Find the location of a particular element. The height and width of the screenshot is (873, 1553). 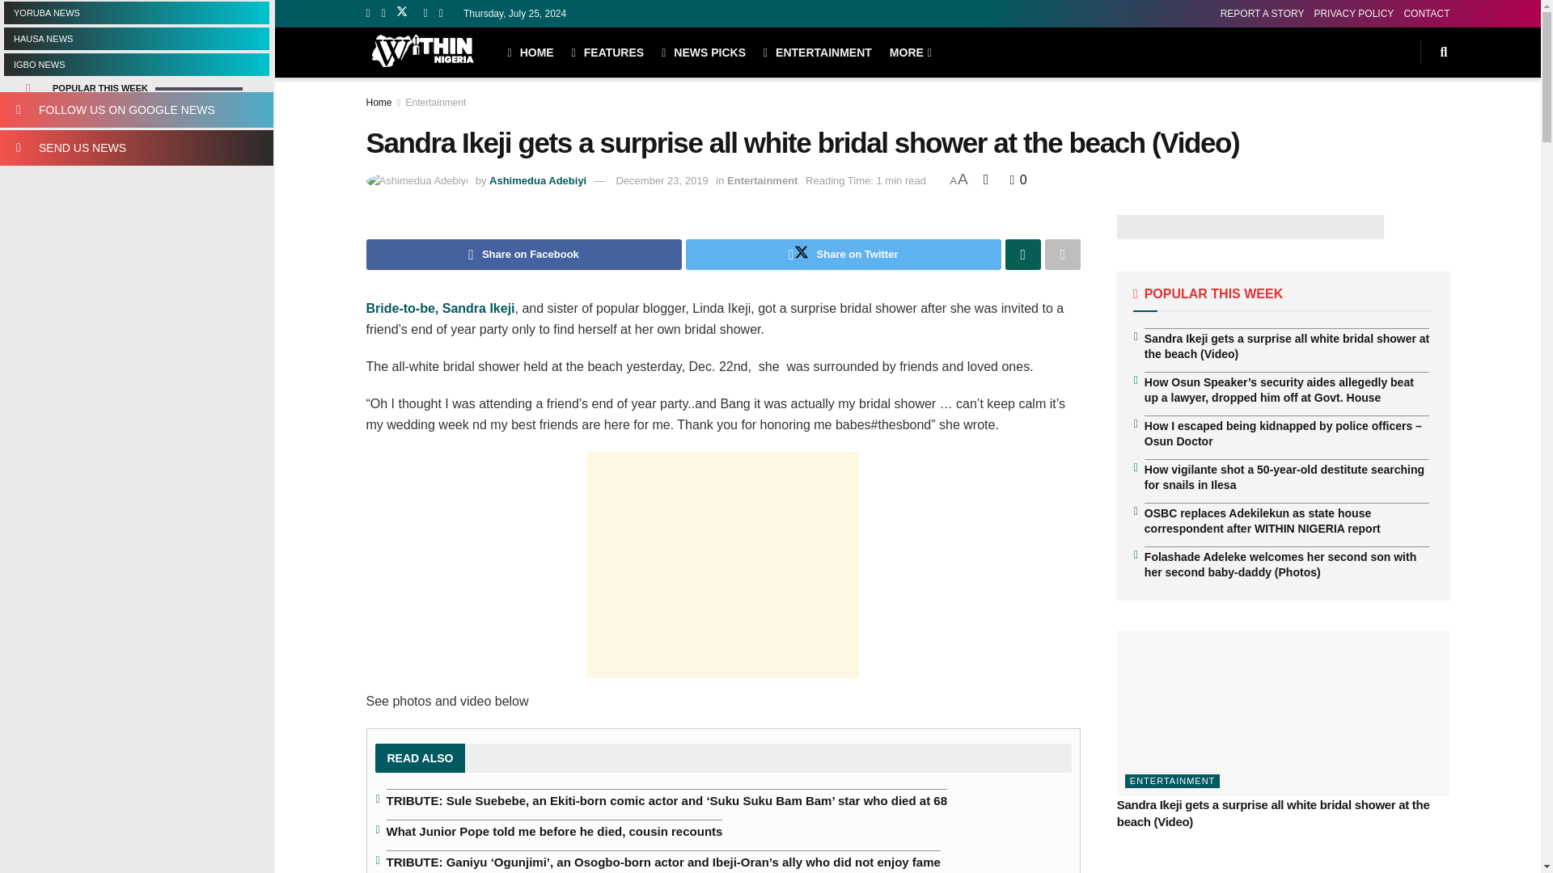

ENTERTAINMENT is located at coordinates (817, 52).